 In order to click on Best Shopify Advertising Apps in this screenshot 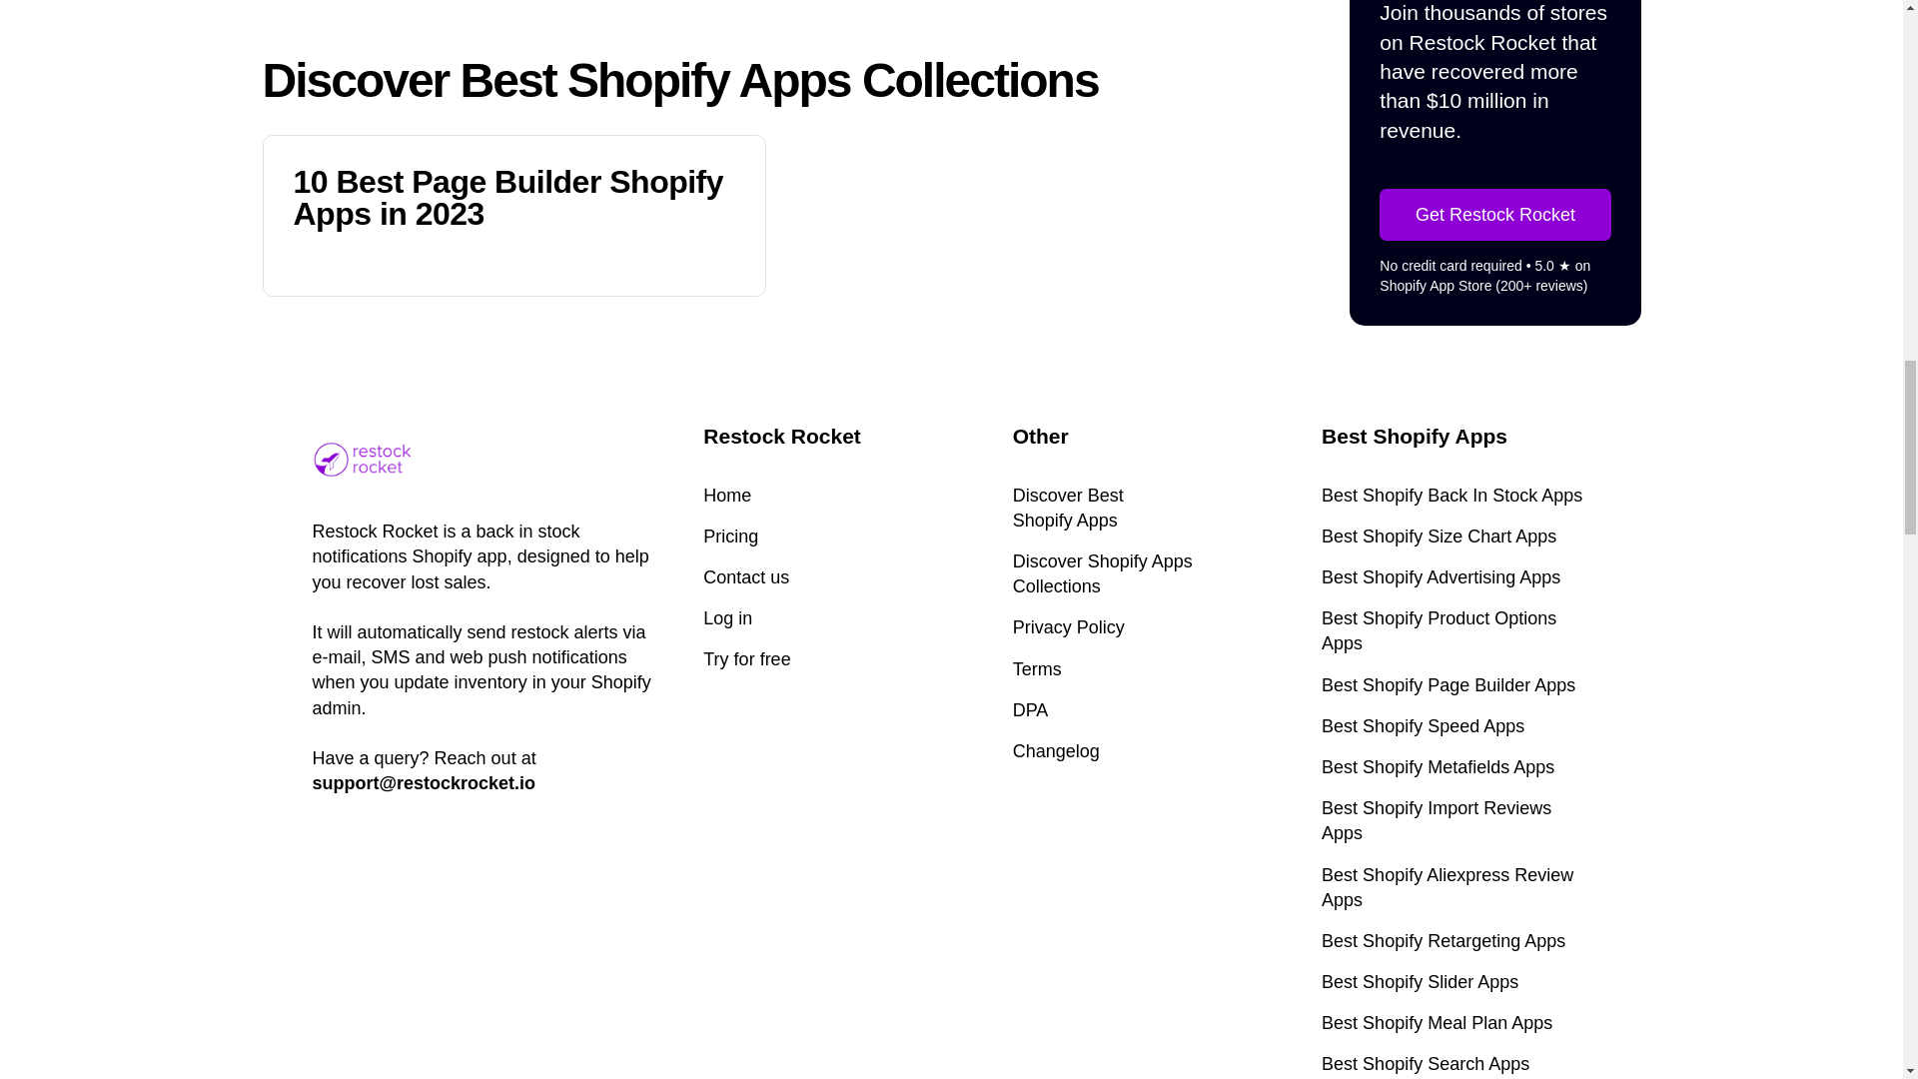, I will do `click(1454, 577)`.